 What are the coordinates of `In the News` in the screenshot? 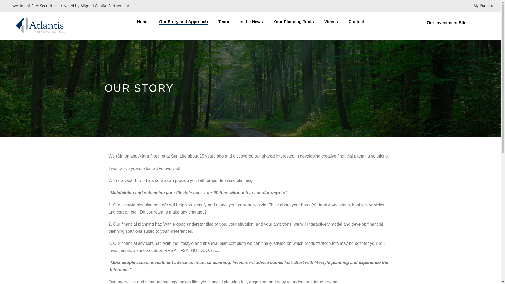 It's located at (251, 22).